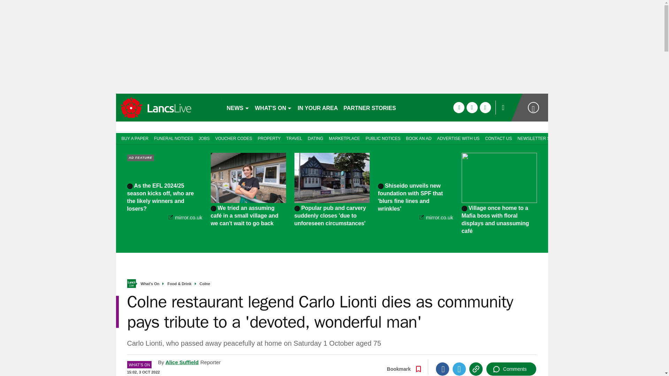 Image resolution: width=669 pixels, height=376 pixels. I want to click on instagram, so click(485, 107).